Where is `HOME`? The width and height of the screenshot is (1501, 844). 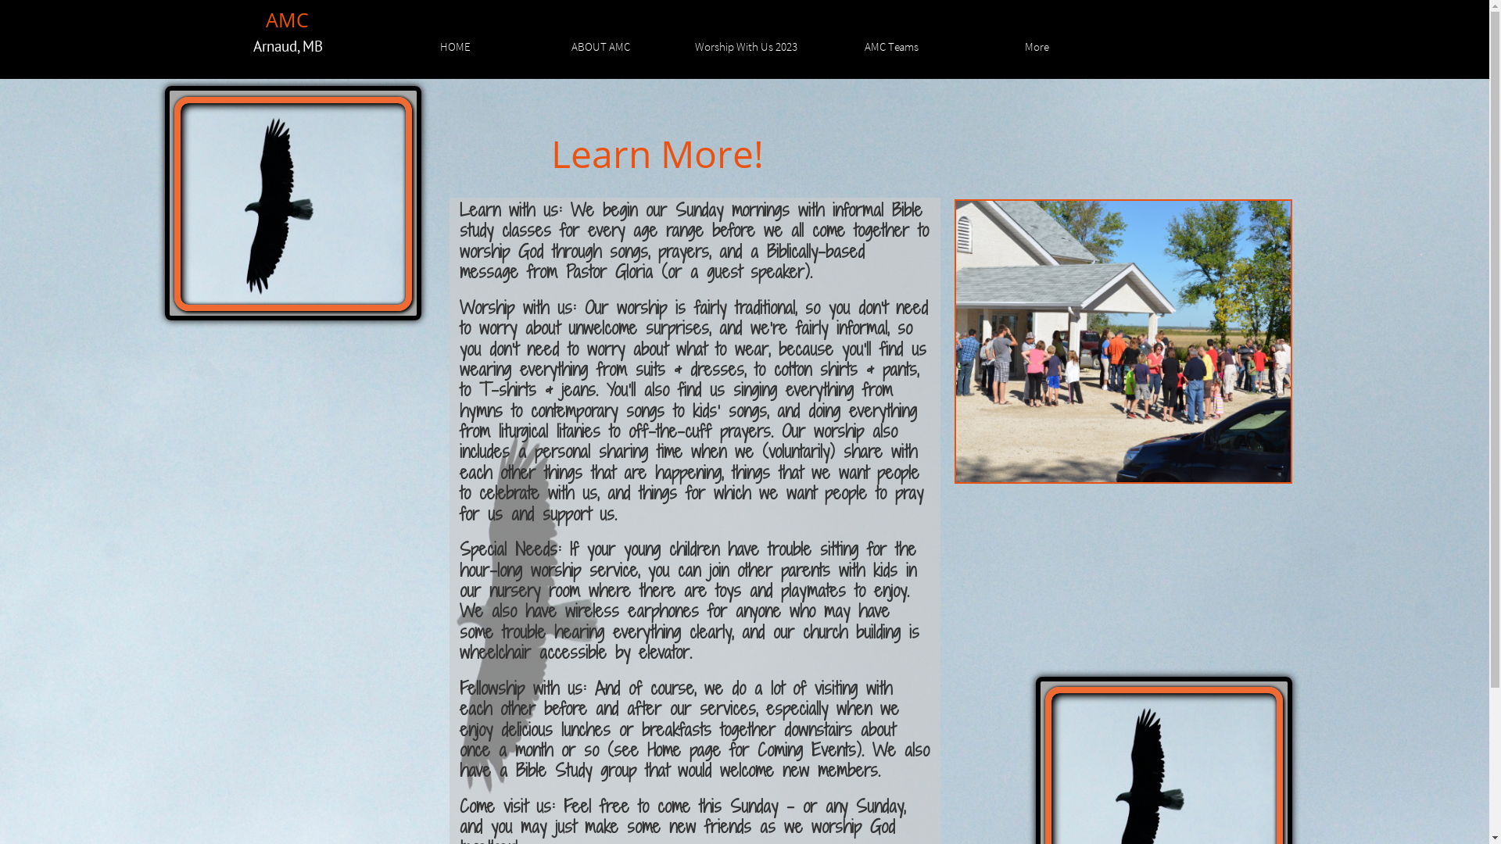 HOME is located at coordinates (455, 44).